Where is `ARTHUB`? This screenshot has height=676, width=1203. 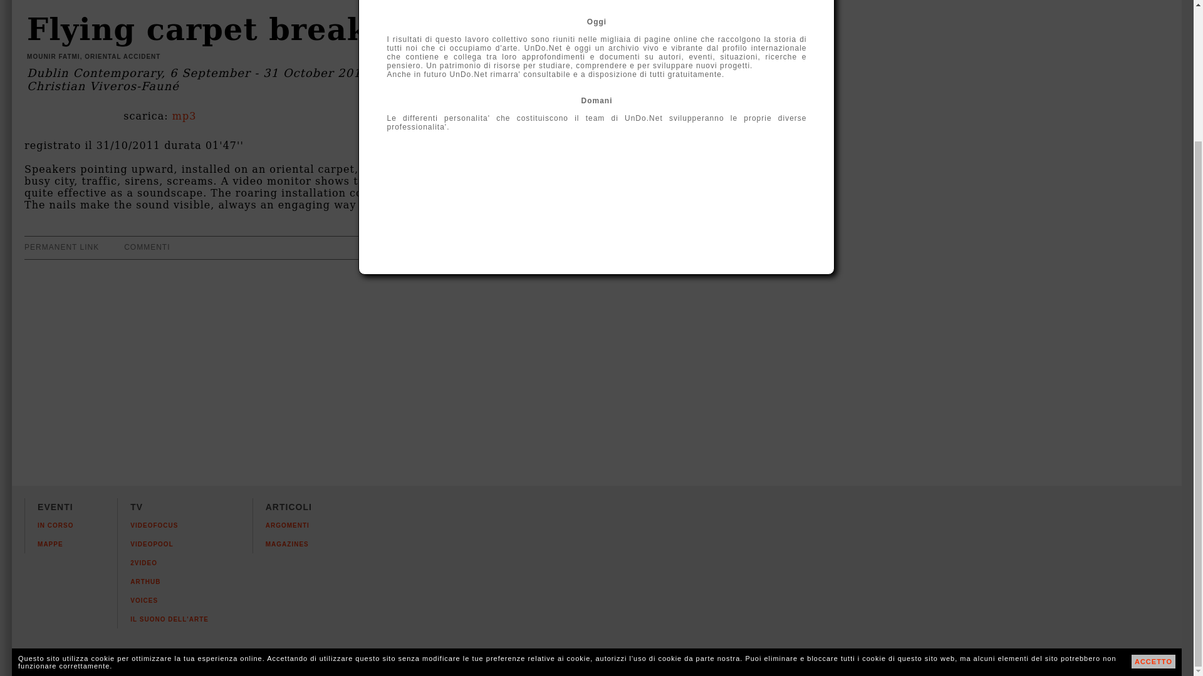
ARTHUB is located at coordinates (145, 582).